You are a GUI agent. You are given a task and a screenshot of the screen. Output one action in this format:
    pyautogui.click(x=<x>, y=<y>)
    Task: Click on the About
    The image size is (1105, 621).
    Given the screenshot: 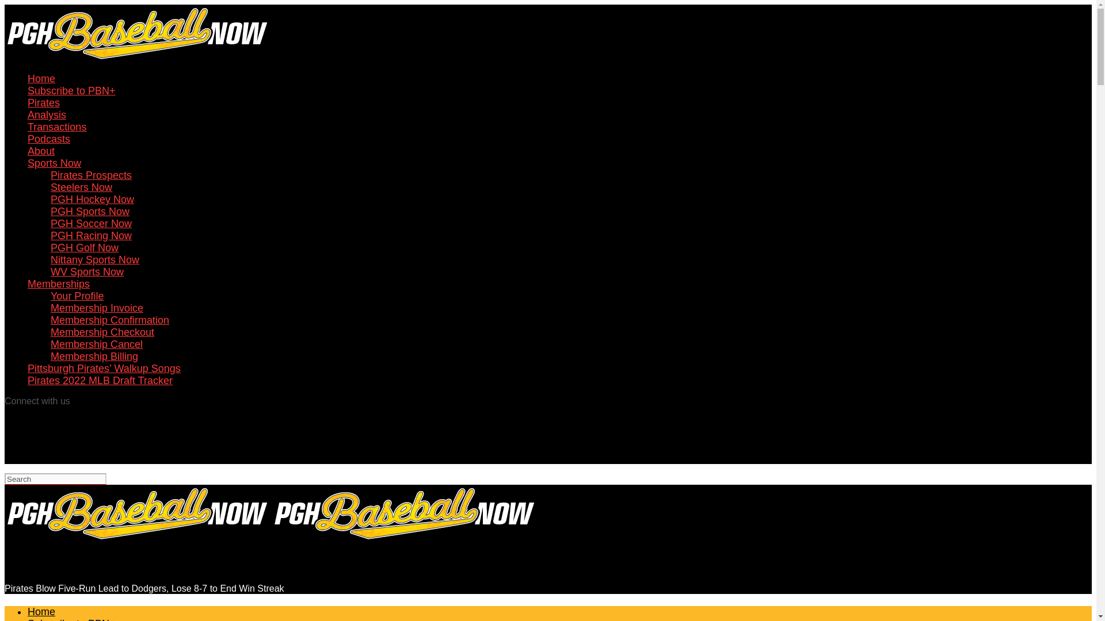 What is the action you would take?
    pyautogui.click(x=41, y=151)
    